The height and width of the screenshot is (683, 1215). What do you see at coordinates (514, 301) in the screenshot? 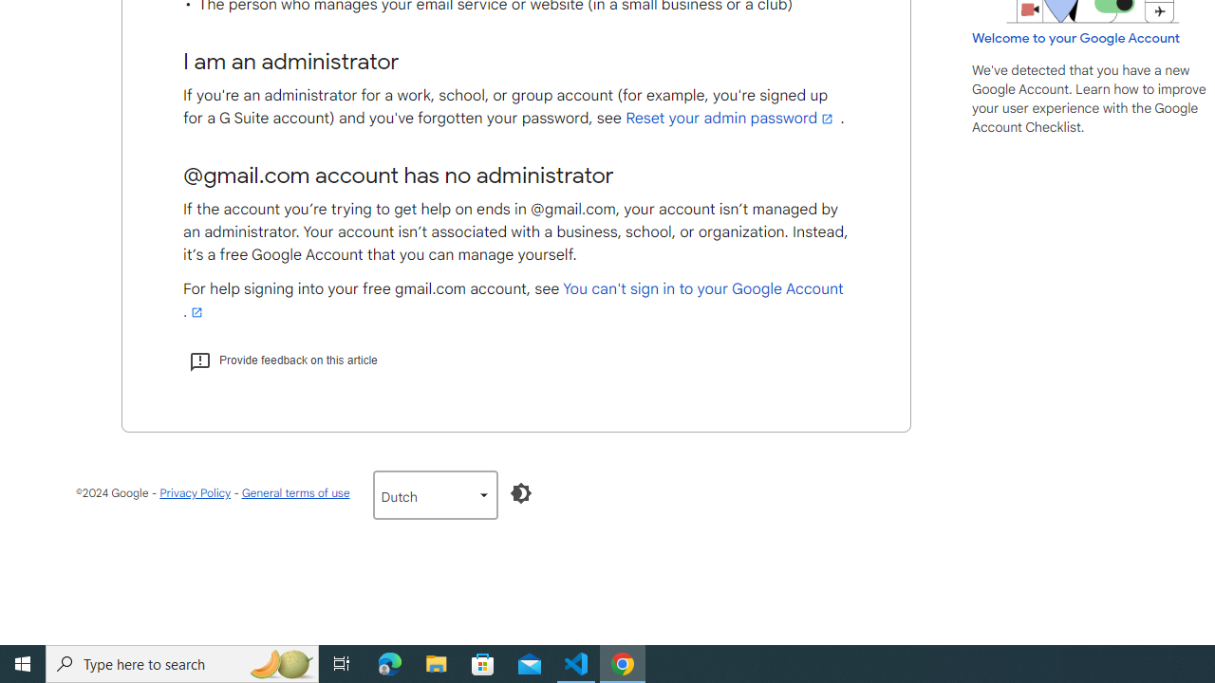
I see `You can't sign in to your Google Account .` at bounding box center [514, 301].